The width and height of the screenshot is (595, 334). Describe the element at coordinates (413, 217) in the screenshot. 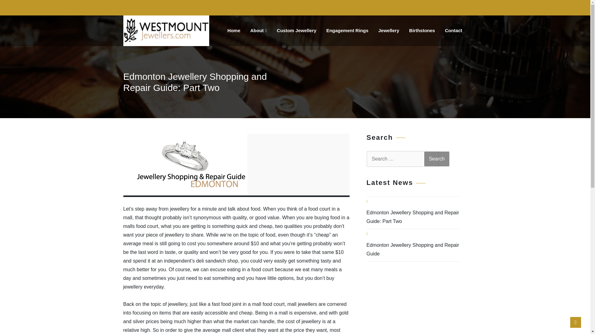

I see `Edmonton Jewellery Shopping and Repair Guide: Part Two` at that location.